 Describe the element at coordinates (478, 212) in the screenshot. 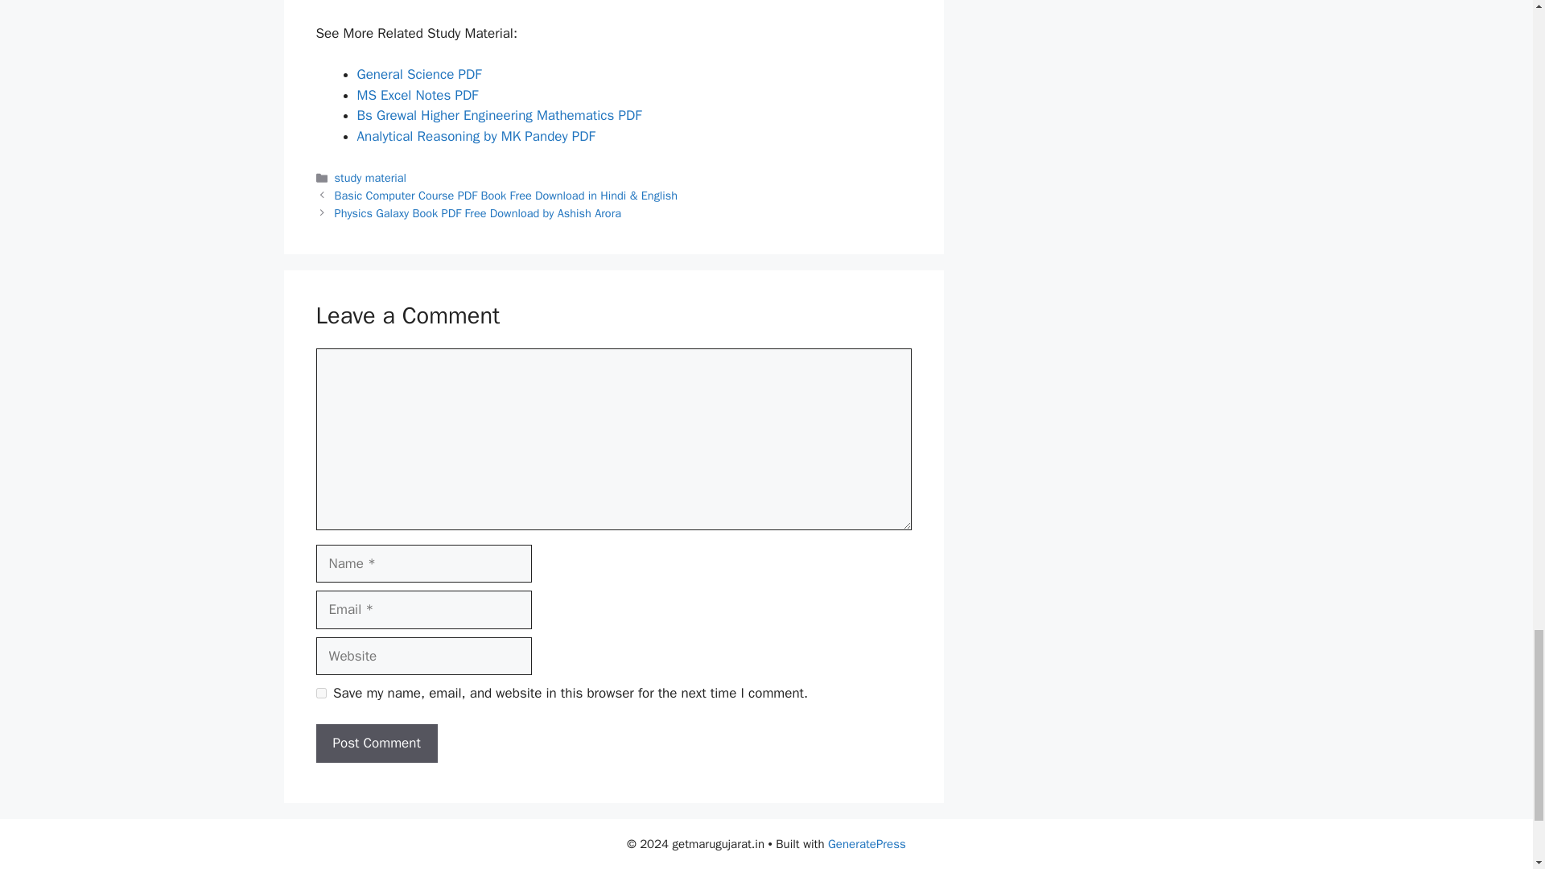

I see `Physics Galaxy Book PDF Free Download by Ashish Arora` at that location.